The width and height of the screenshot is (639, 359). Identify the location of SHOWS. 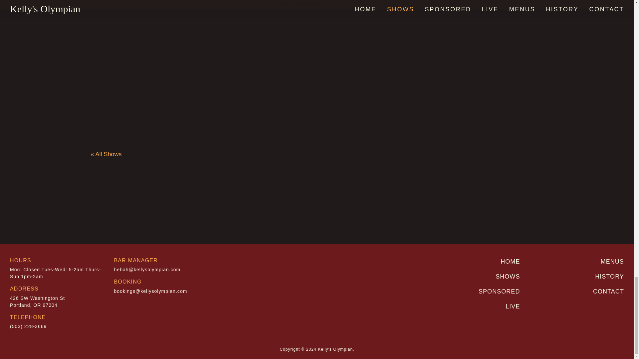
(508, 277).